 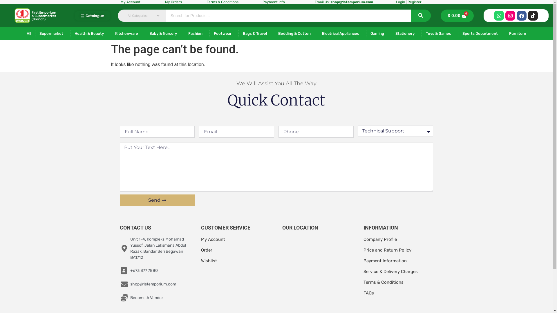 What do you see at coordinates (165, 34) in the screenshot?
I see `Baby & Nursery` at bounding box center [165, 34].